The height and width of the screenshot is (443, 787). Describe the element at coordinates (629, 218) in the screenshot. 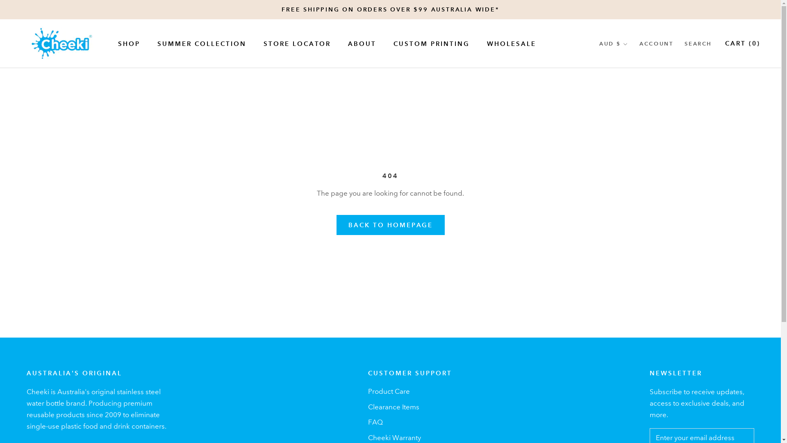

I see `BIF` at that location.